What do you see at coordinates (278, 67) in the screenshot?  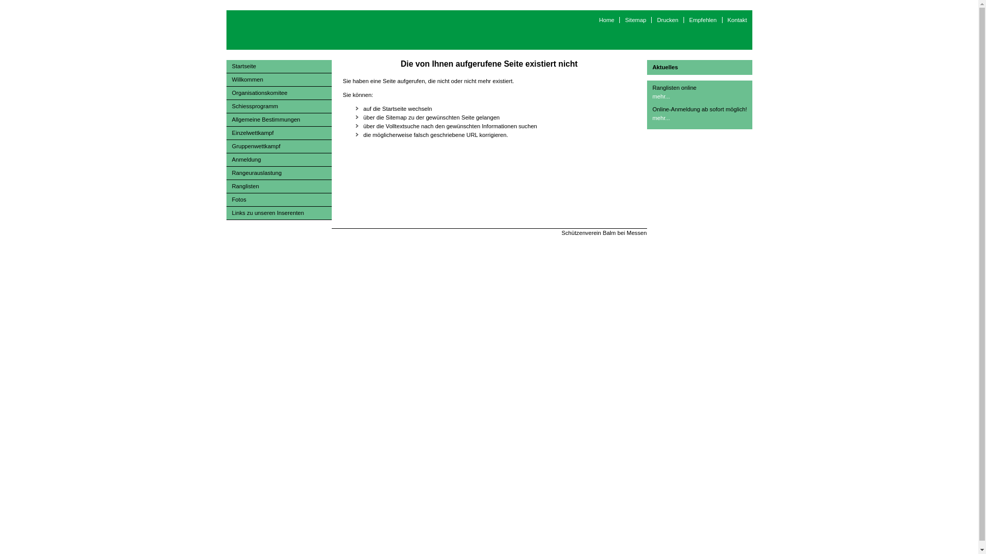 I see `Startseite` at bounding box center [278, 67].